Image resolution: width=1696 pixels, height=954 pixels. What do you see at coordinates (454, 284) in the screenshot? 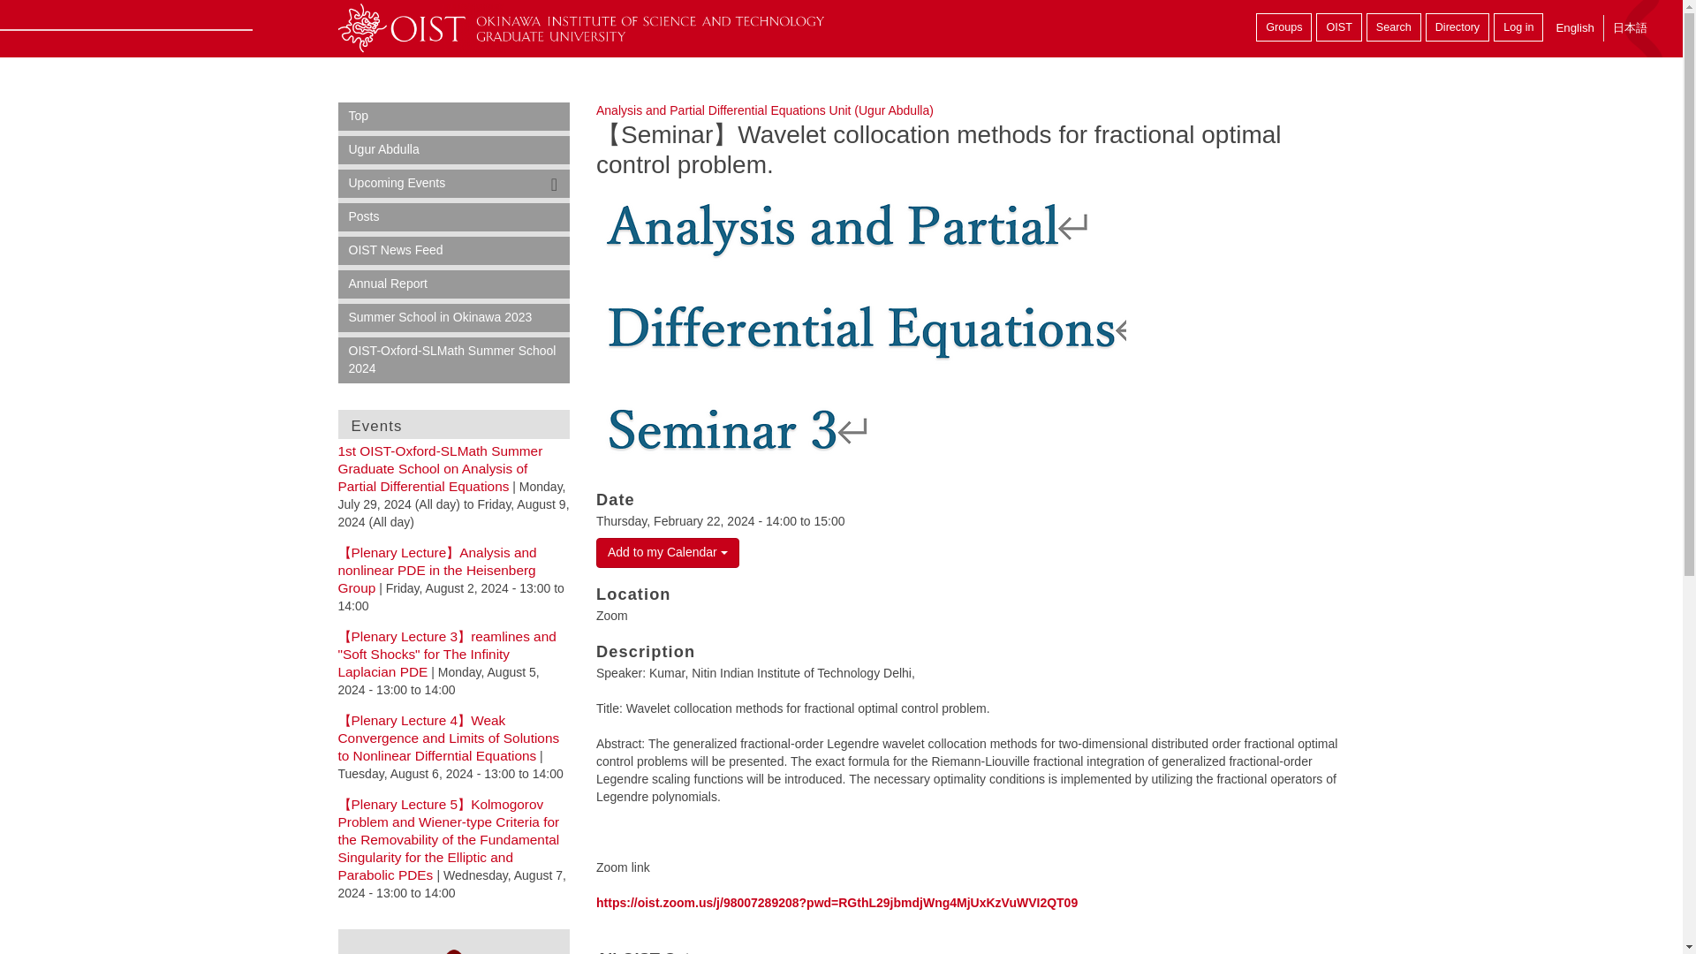
I see `Annual Report` at bounding box center [454, 284].